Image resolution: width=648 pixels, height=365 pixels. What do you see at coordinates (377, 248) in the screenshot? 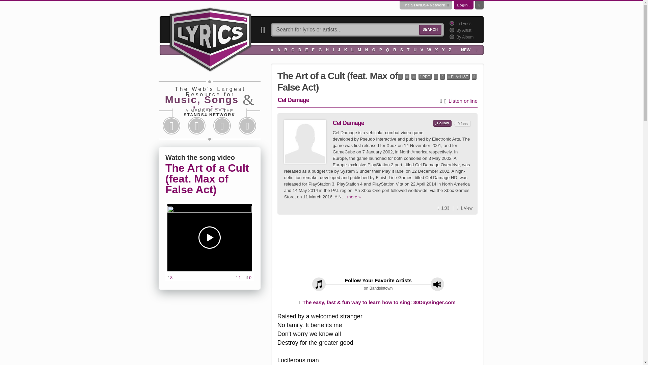
I see `Advertisement` at bounding box center [377, 248].